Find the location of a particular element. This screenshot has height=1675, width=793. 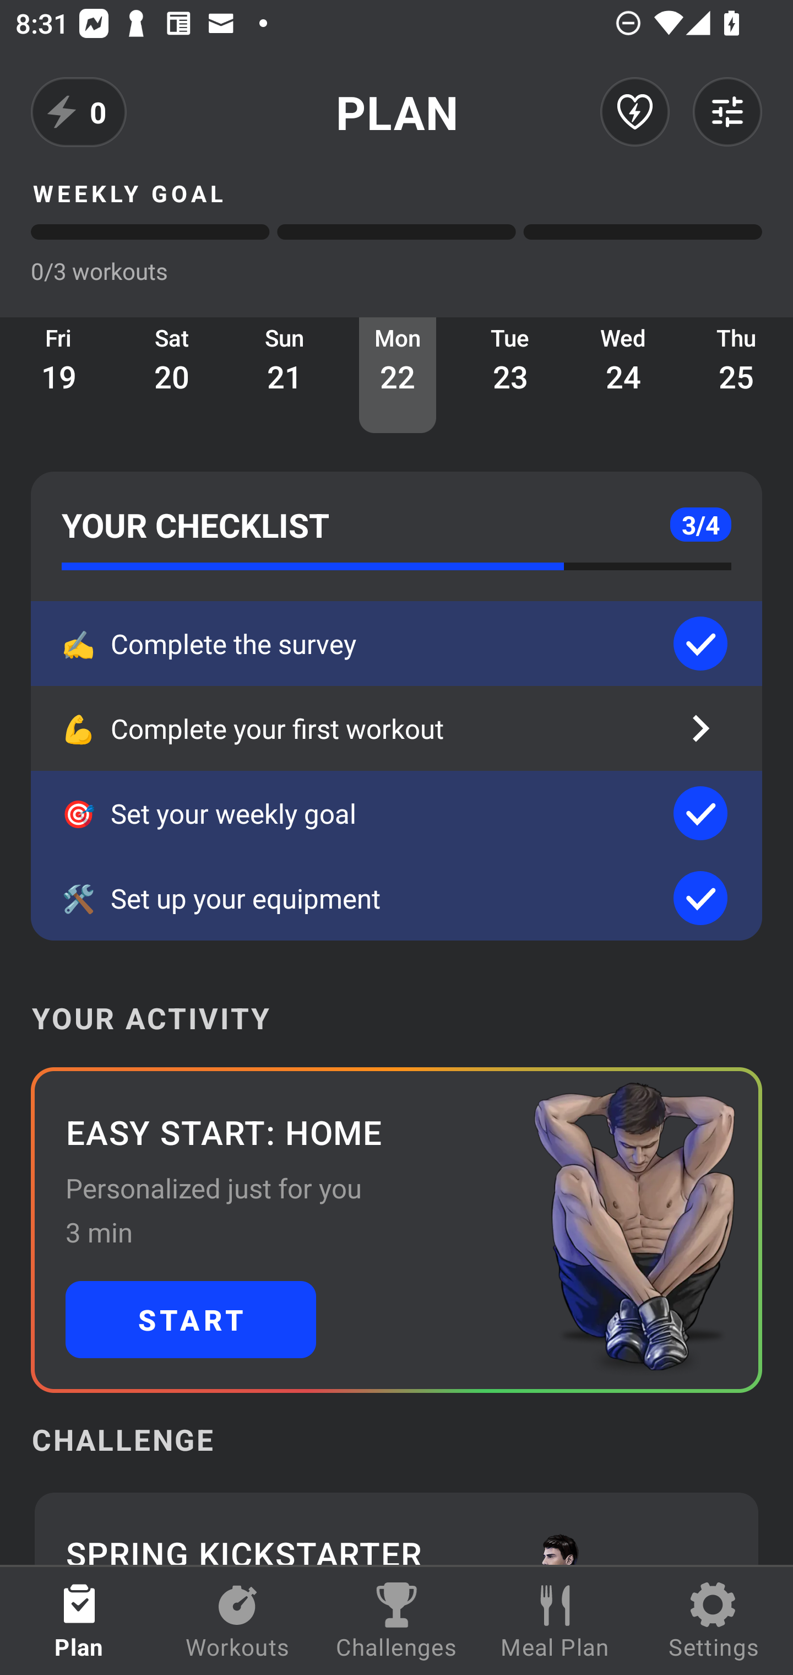

Tue 23 is located at coordinates (510, 375).